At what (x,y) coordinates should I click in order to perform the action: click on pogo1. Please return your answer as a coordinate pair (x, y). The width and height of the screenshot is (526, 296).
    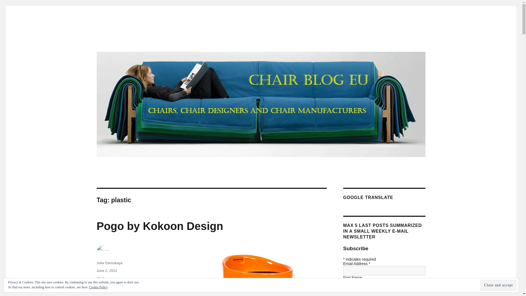
    Looking at the image, I should click on (141, 286).